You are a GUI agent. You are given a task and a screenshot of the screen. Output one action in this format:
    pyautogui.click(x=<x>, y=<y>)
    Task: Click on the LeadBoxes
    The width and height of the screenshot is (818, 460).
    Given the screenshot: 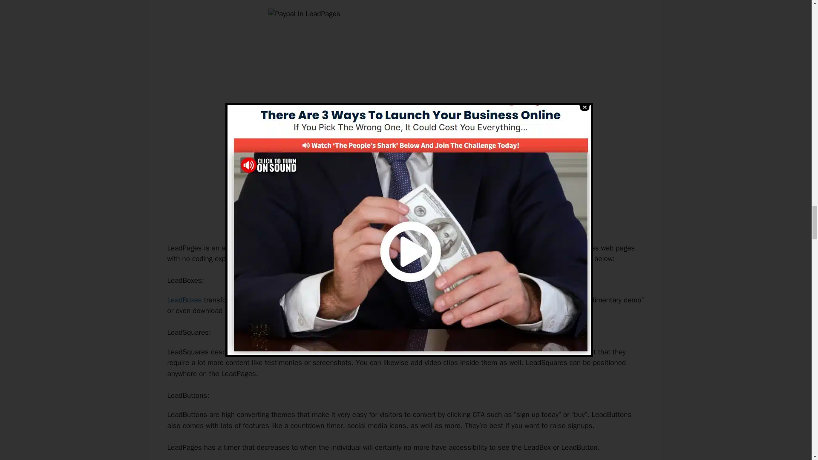 What is the action you would take?
    pyautogui.click(x=184, y=300)
    